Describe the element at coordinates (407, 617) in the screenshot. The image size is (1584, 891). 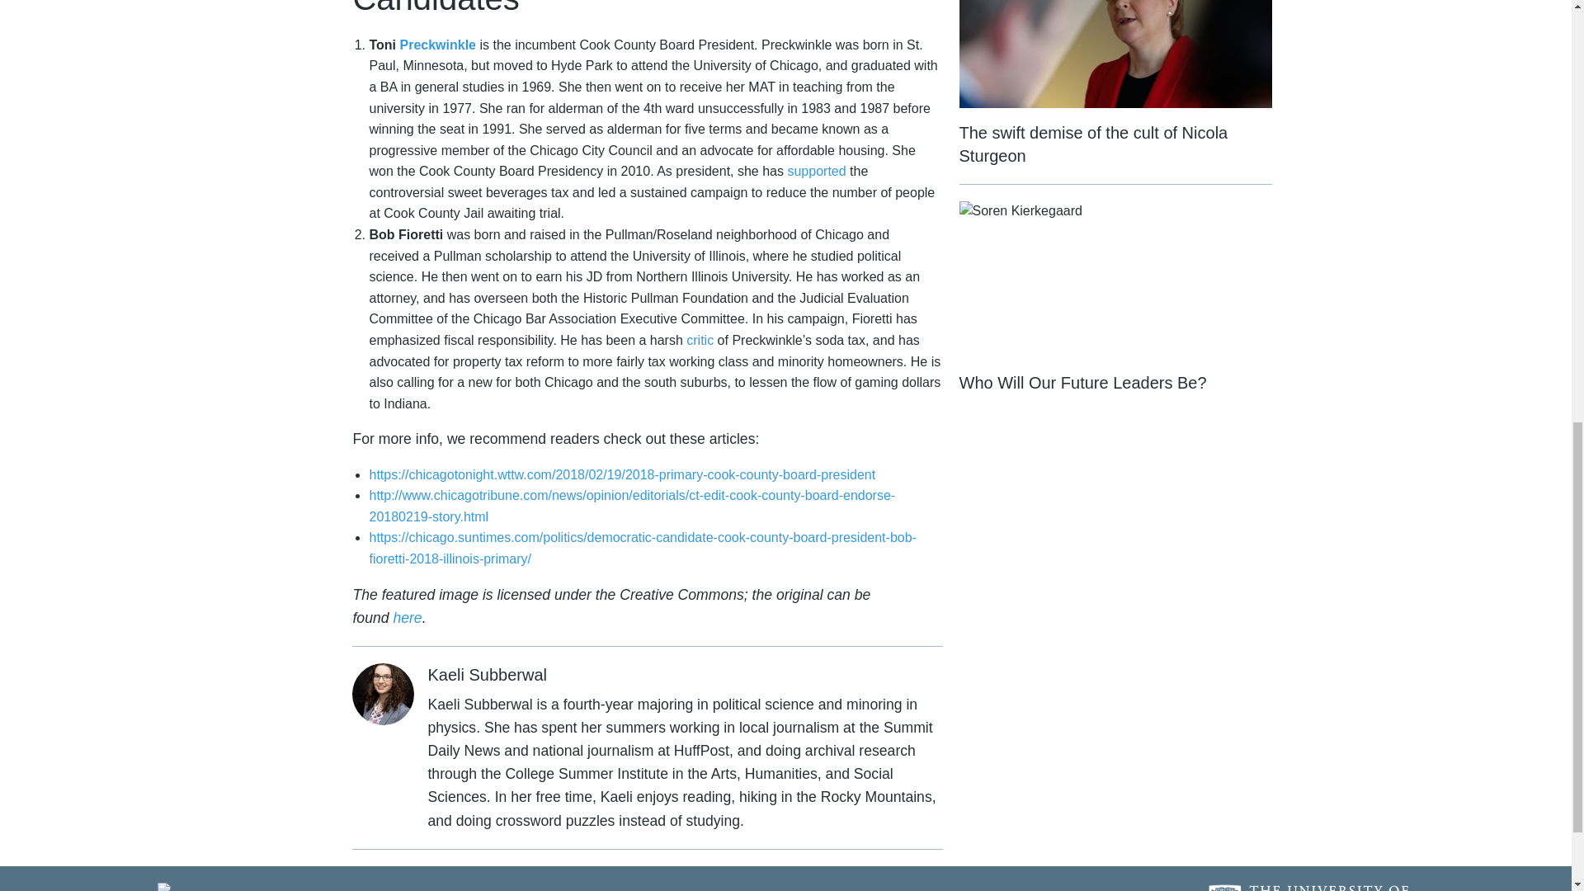
I see `here` at that location.